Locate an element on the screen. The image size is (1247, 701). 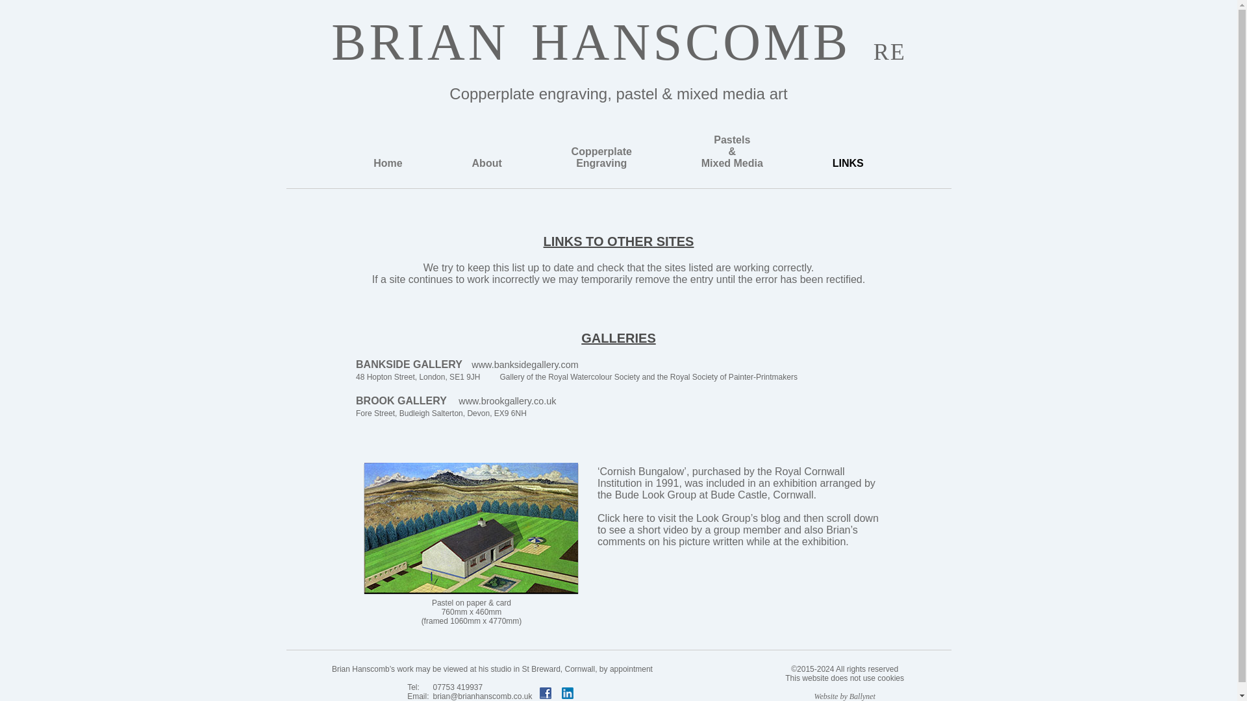
Click here is located at coordinates (620, 518).